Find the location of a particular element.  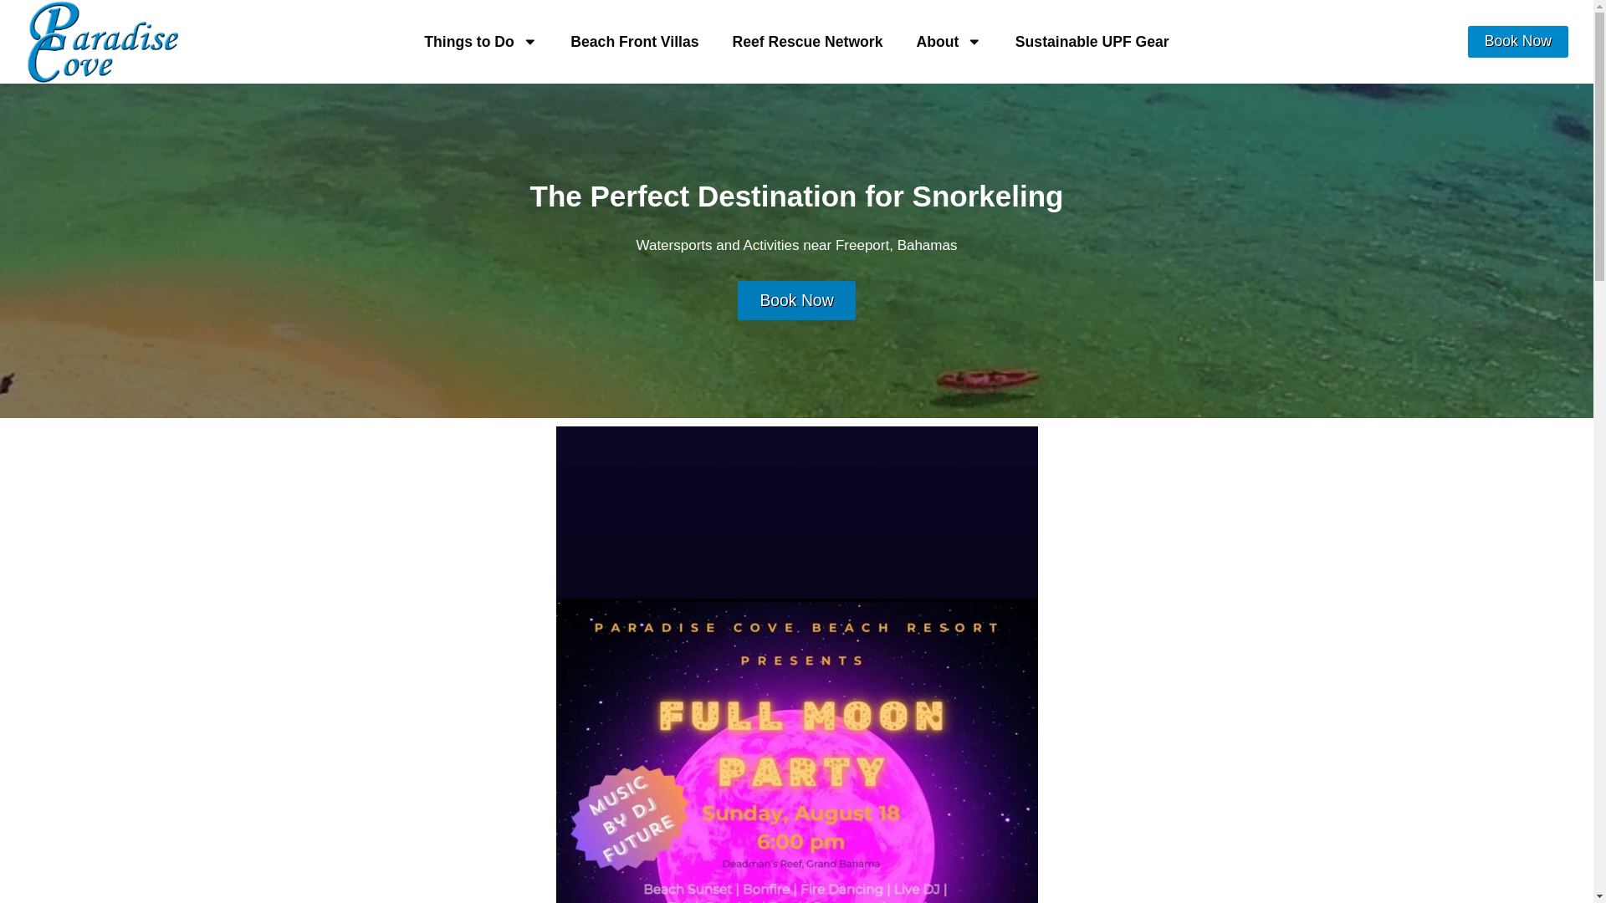

Reef Rescue Network is located at coordinates (808, 42).